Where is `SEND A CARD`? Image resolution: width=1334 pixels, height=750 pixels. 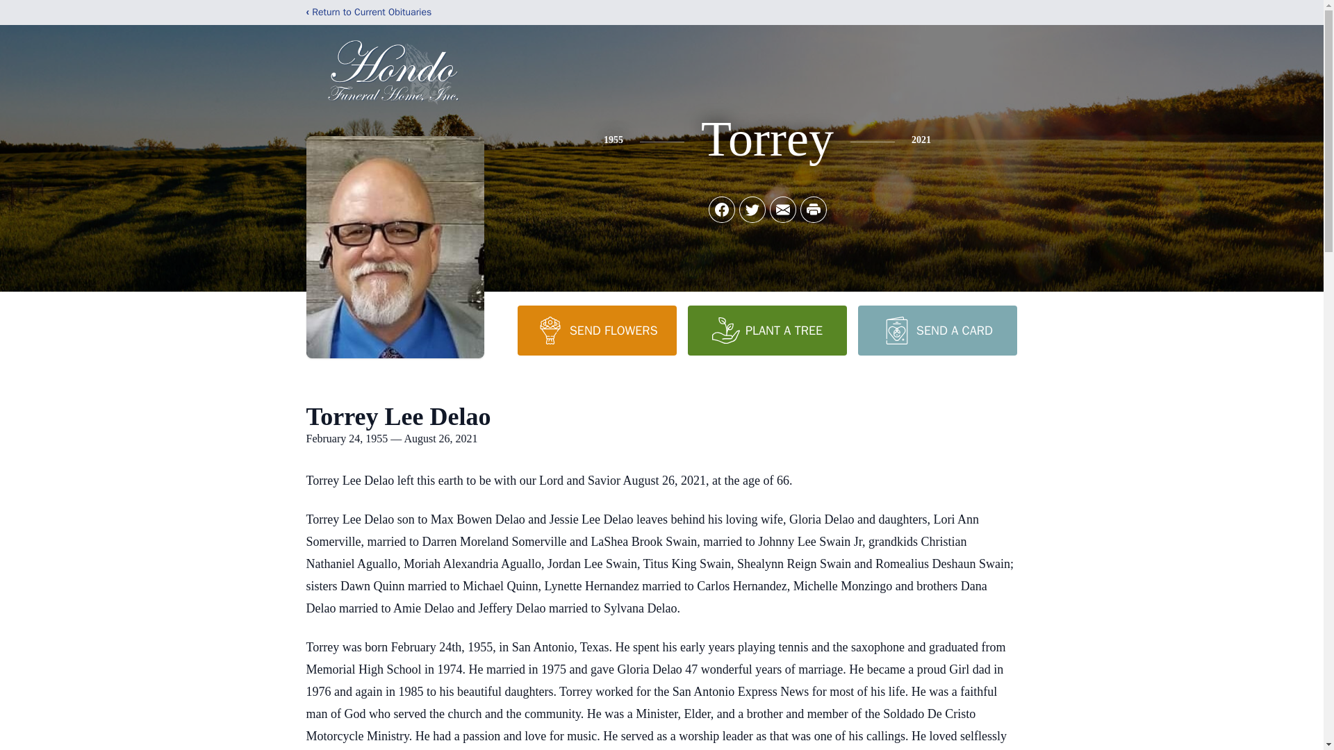 SEND A CARD is located at coordinates (937, 330).